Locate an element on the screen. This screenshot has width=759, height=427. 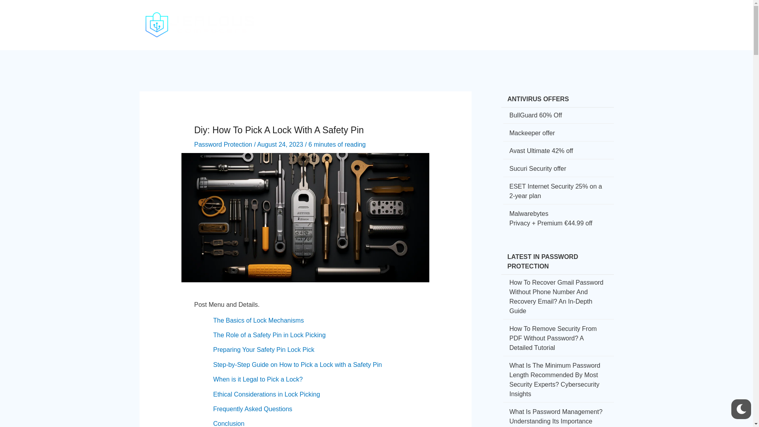
Ethical Considerations in Lock Picking is located at coordinates (266, 394).